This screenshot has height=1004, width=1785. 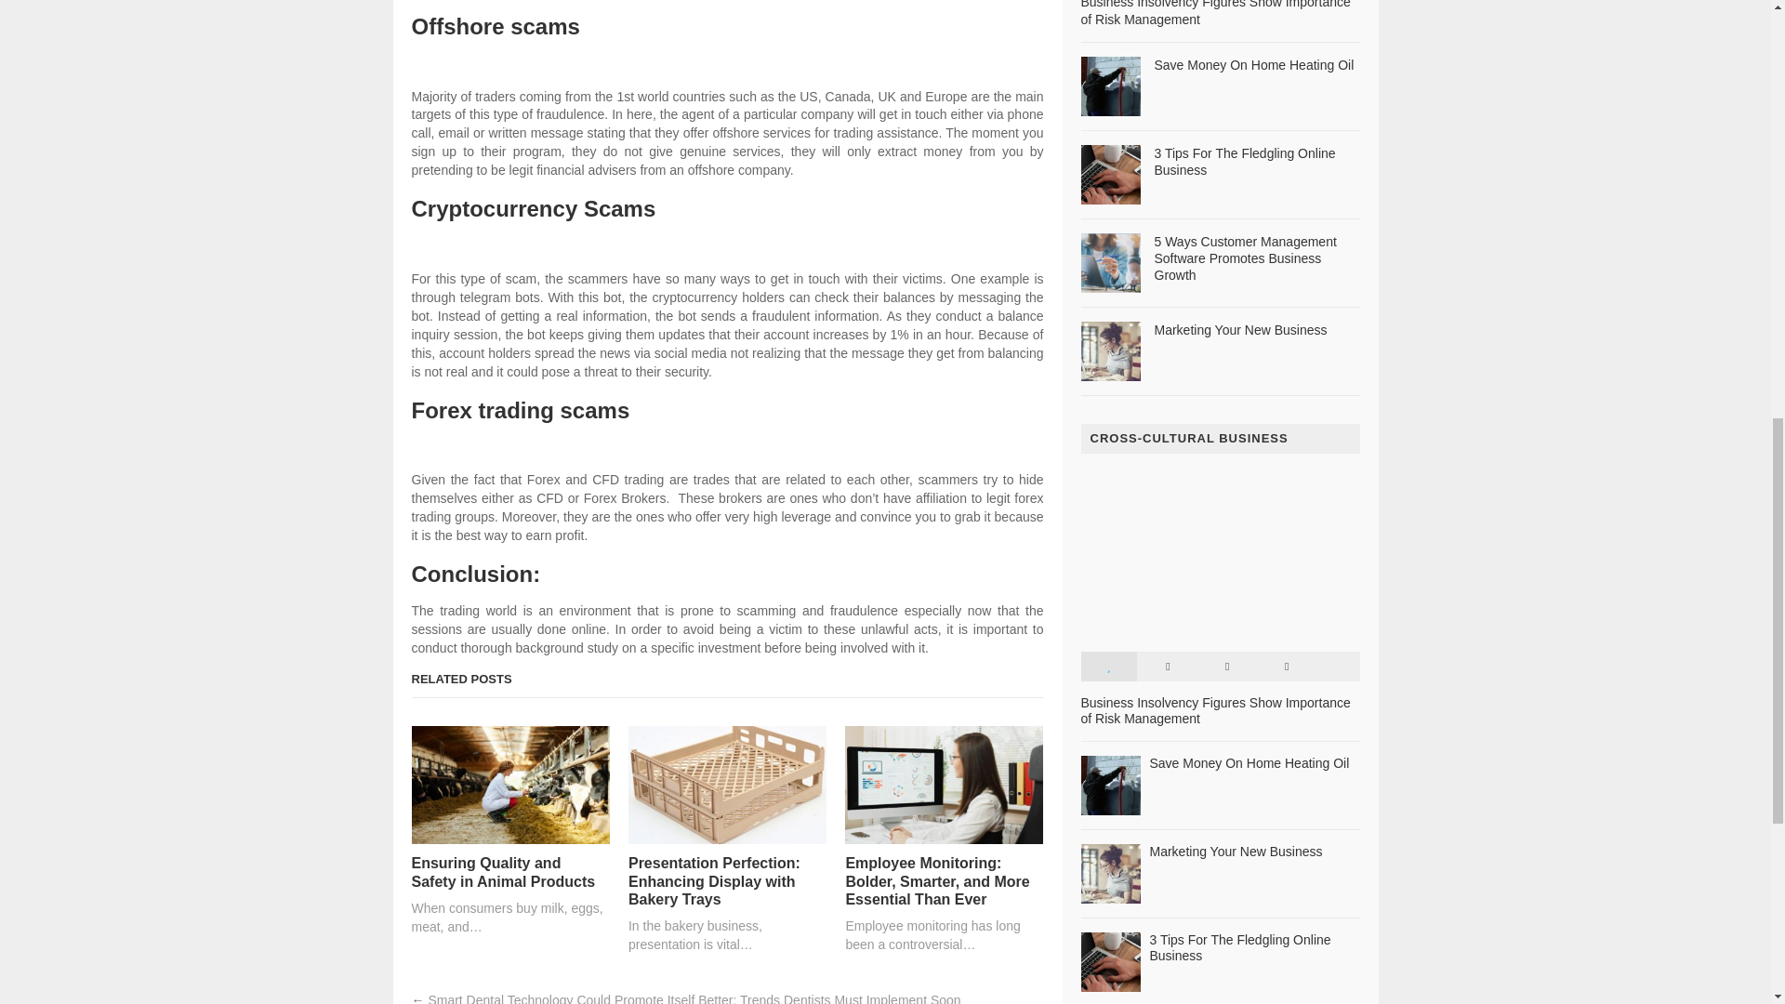 What do you see at coordinates (1168, 666) in the screenshot?
I see `Latest` at bounding box center [1168, 666].